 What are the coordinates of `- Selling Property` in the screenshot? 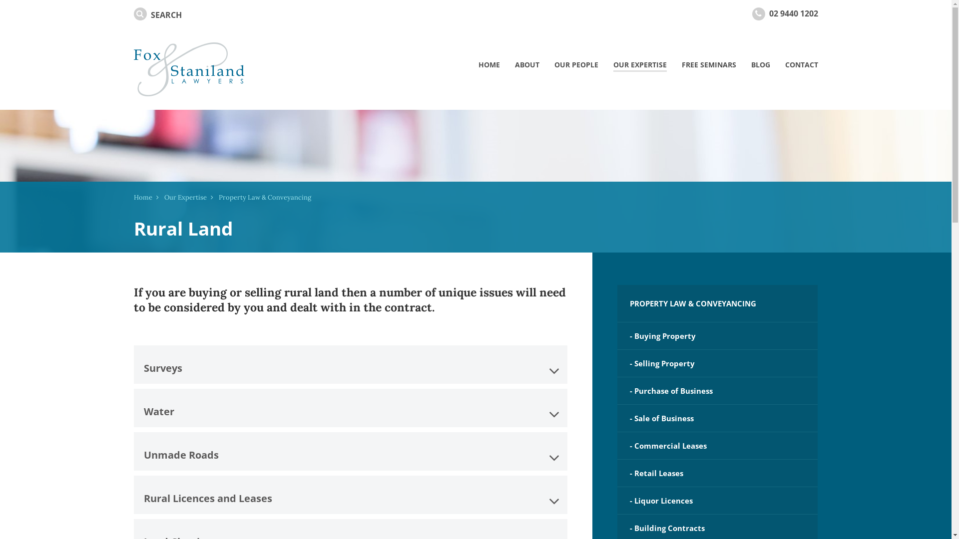 It's located at (718, 363).